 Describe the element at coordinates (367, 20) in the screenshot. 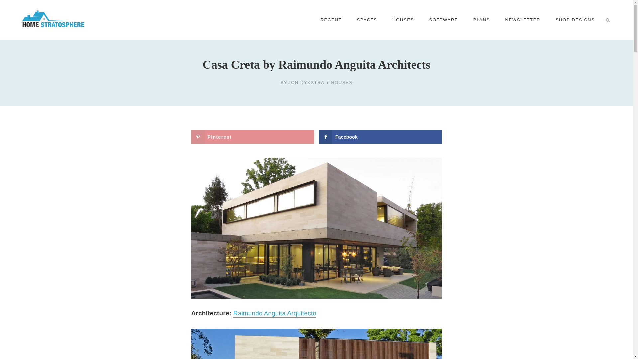

I see `SPACES` at that location.